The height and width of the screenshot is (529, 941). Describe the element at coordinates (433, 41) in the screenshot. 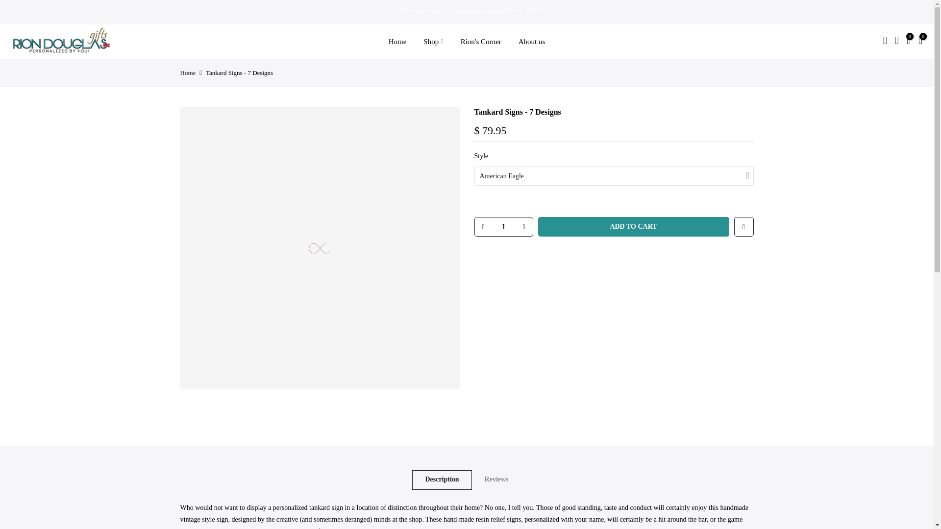

I see `Shop` at that location.